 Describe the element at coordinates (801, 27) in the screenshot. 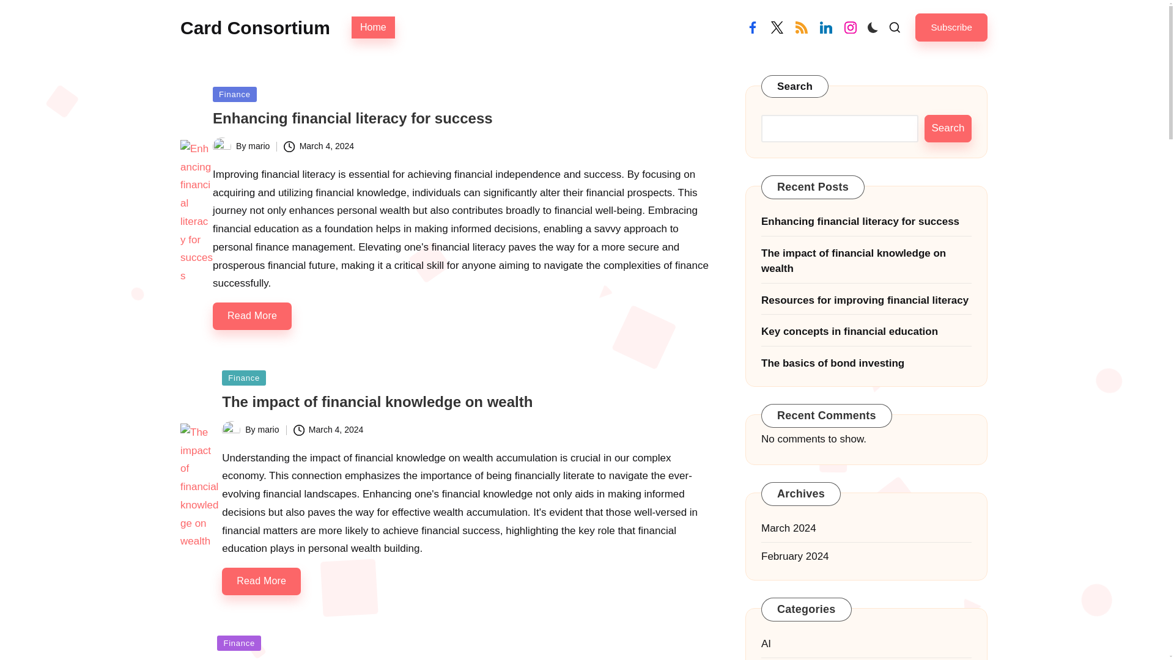

I see `rss.com` at that location.